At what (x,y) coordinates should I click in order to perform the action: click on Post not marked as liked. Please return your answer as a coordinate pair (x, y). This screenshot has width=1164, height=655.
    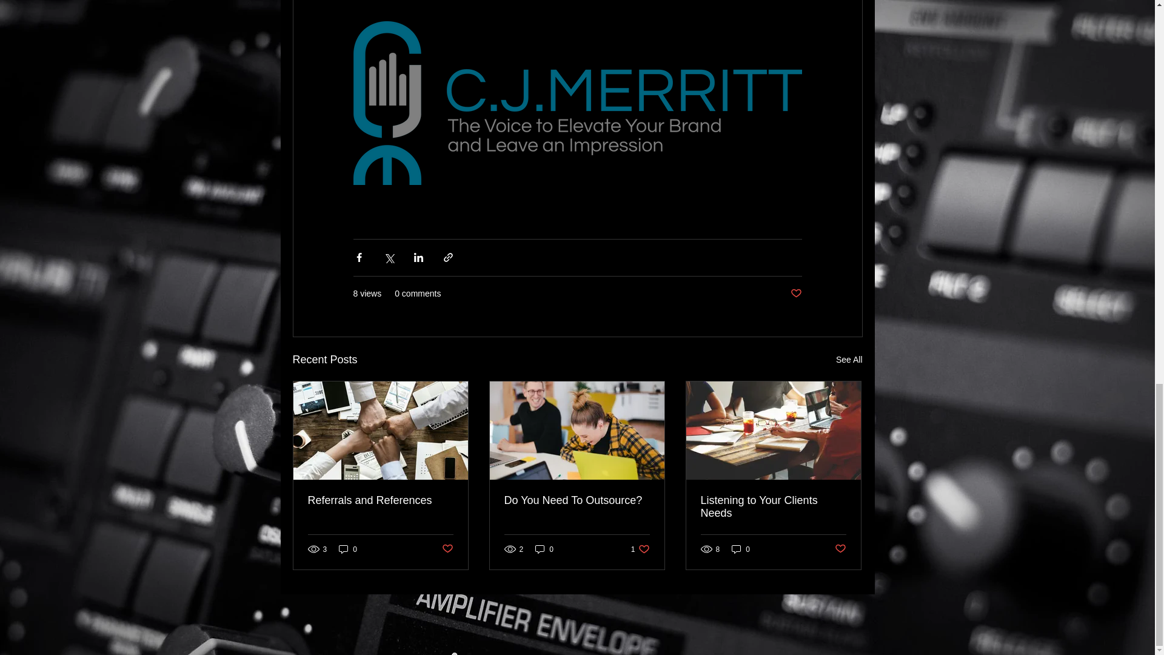
    Looking at the image, I should click on (446, 549).